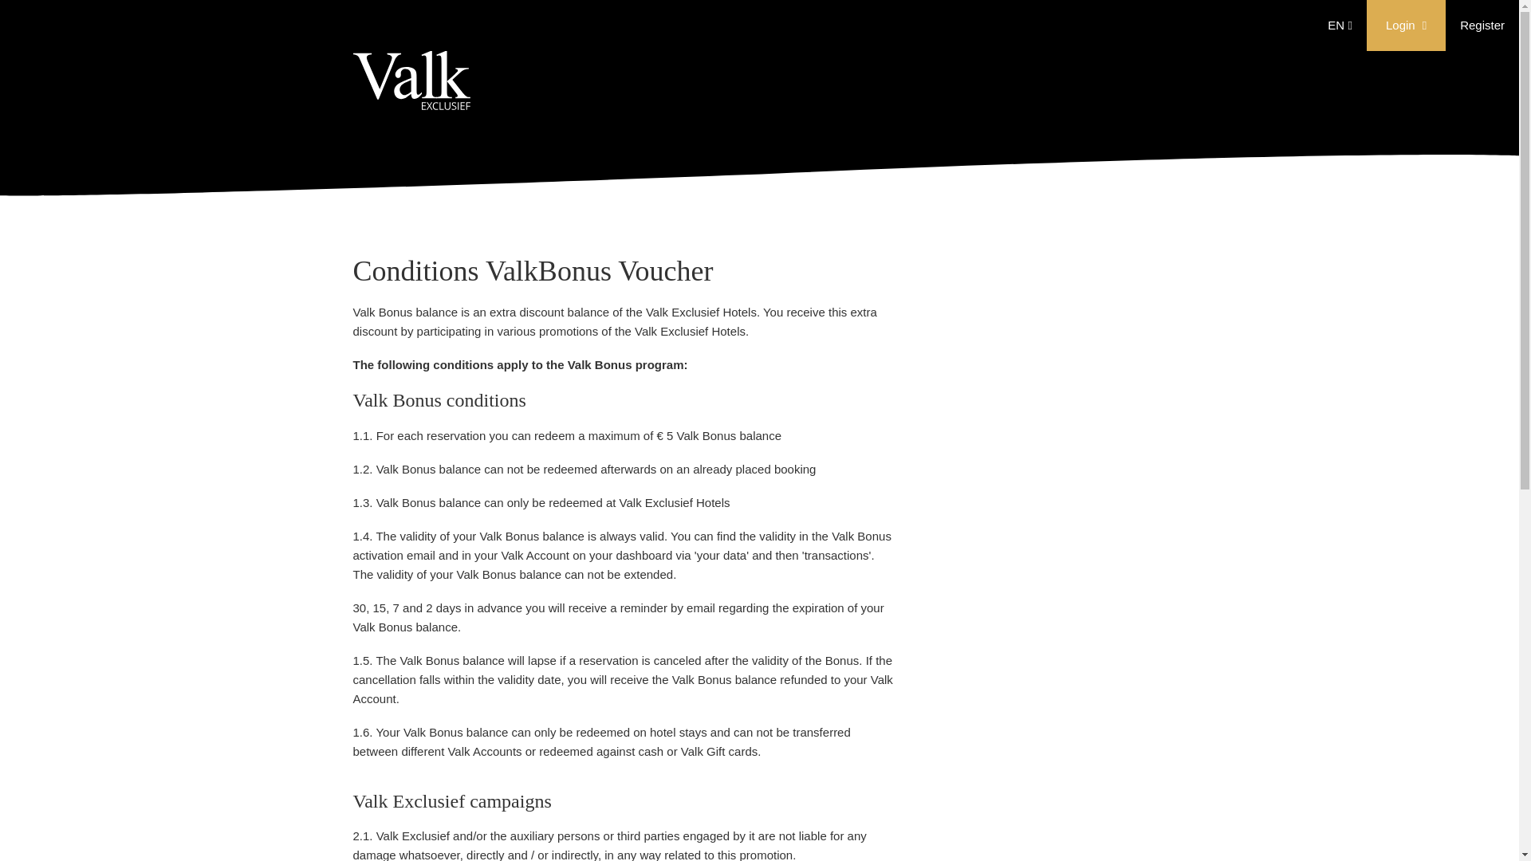  What do you see at coordinates (1406, 26) in the screenshot?
I see `Login` at bounding box center [1406, 26].